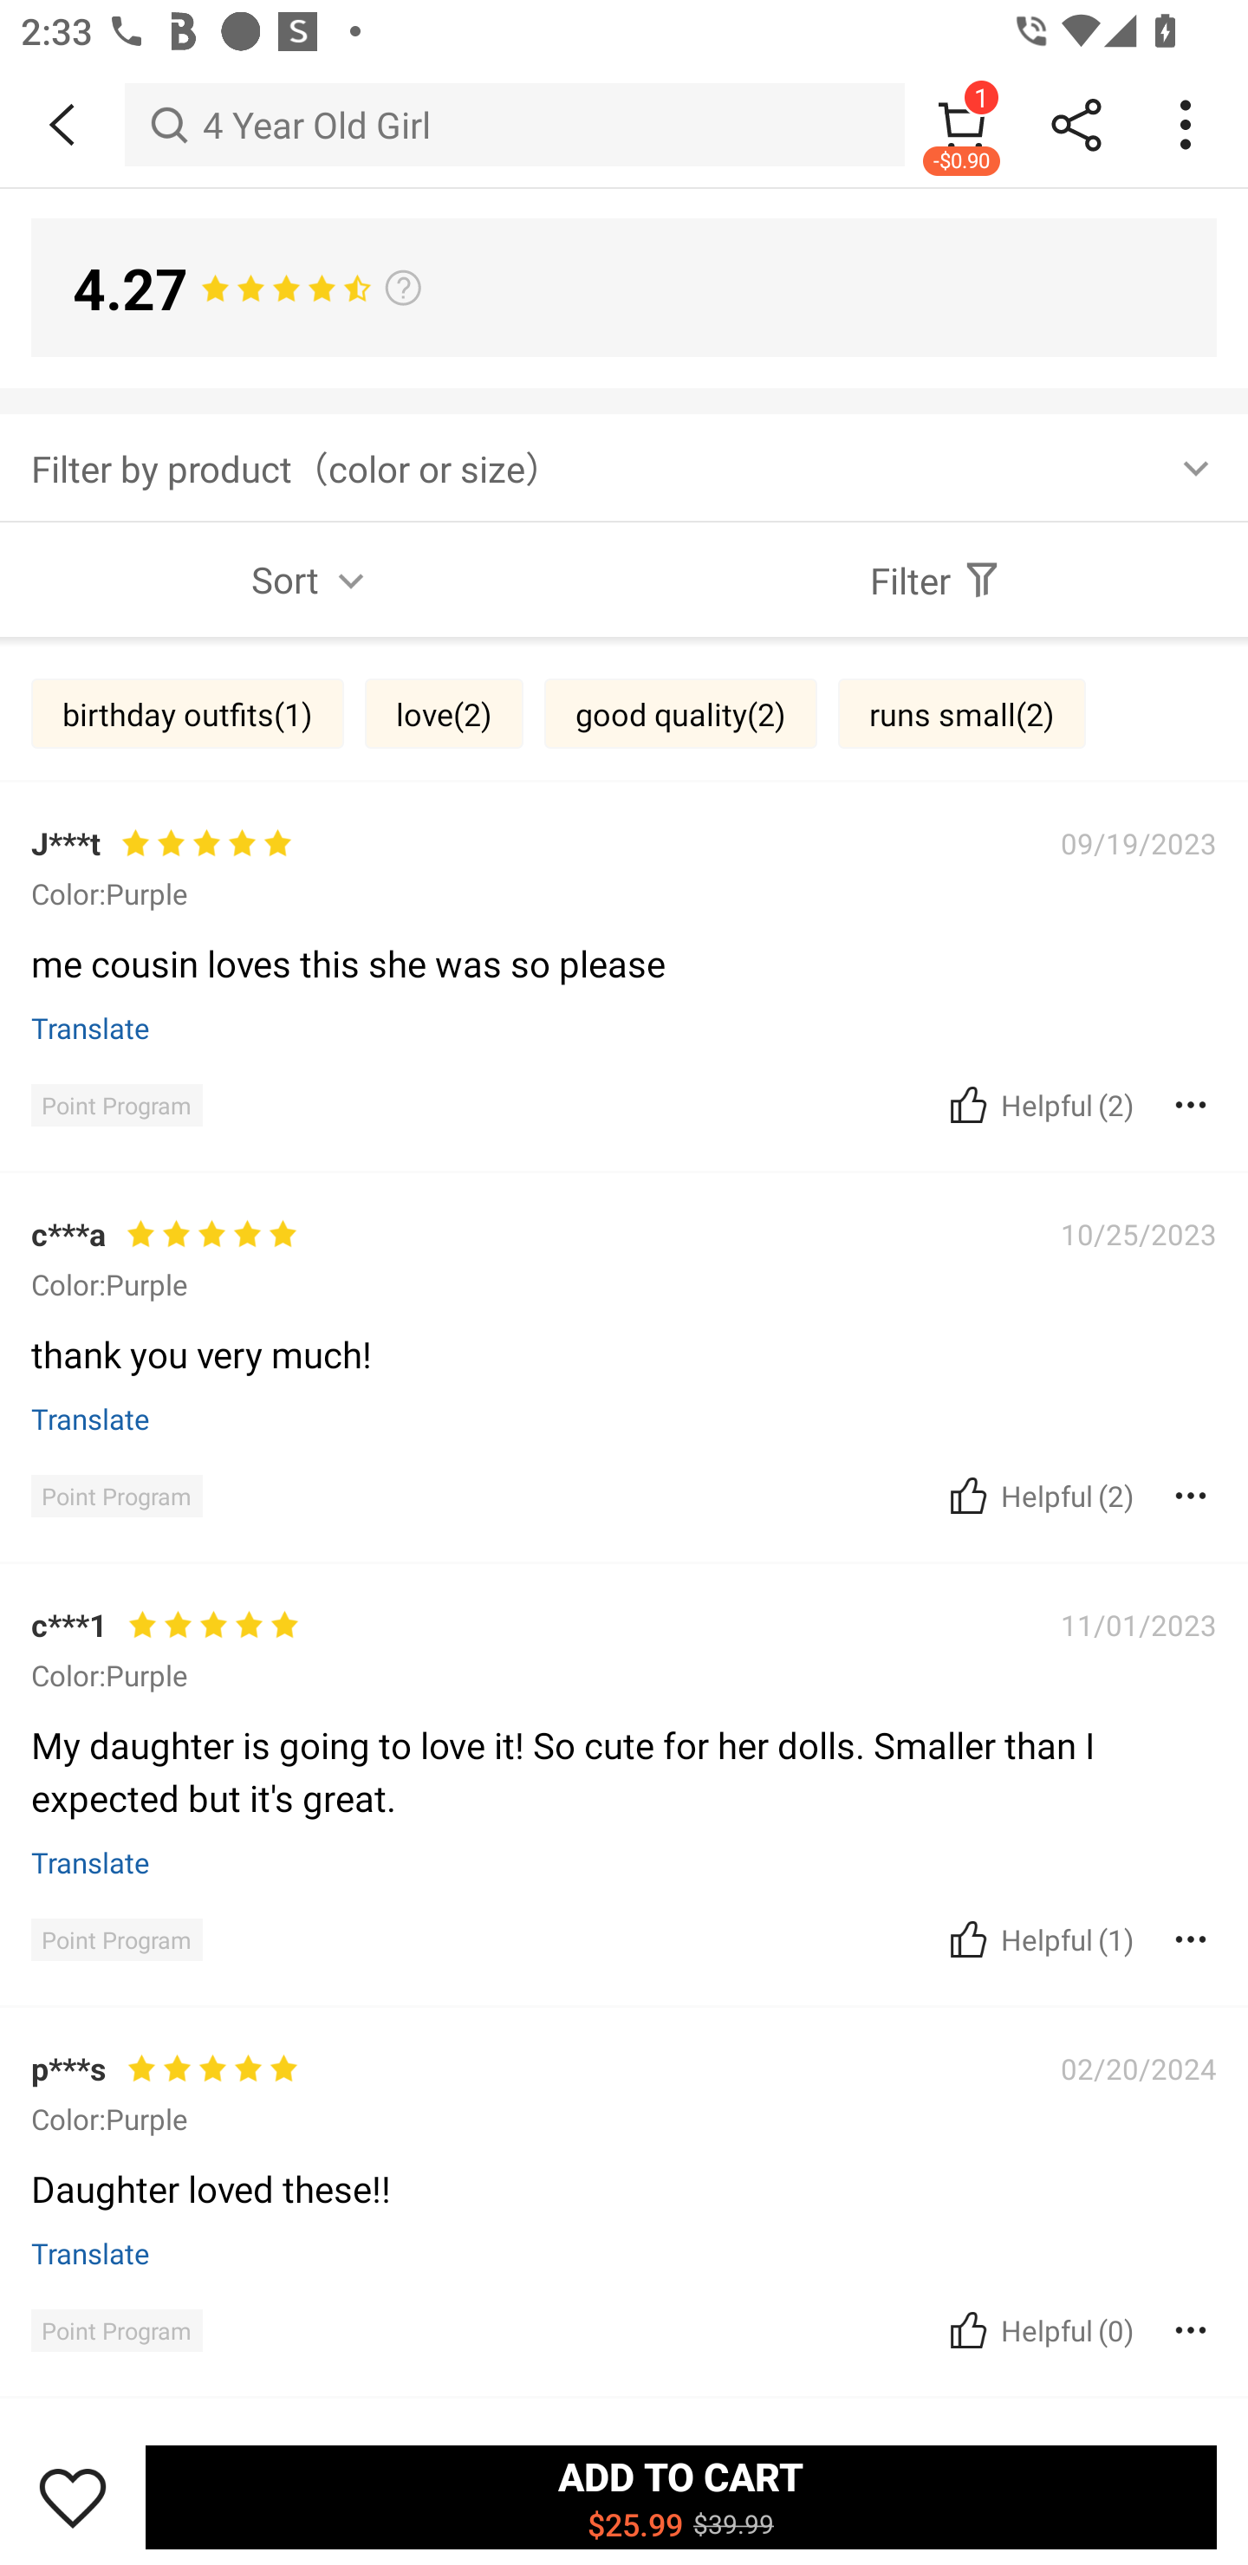  What do you see at coordinates (91, 1861) in the screenshot?
I see `Translate` at bounding box center [91, 1861].